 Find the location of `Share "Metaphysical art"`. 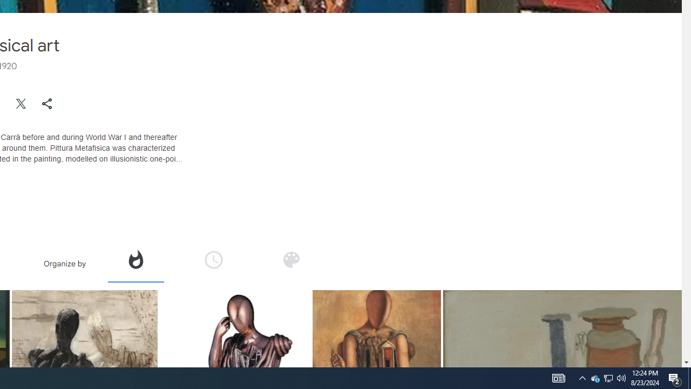

Share "Metaphysical art" is located at coordinates (47, 104).